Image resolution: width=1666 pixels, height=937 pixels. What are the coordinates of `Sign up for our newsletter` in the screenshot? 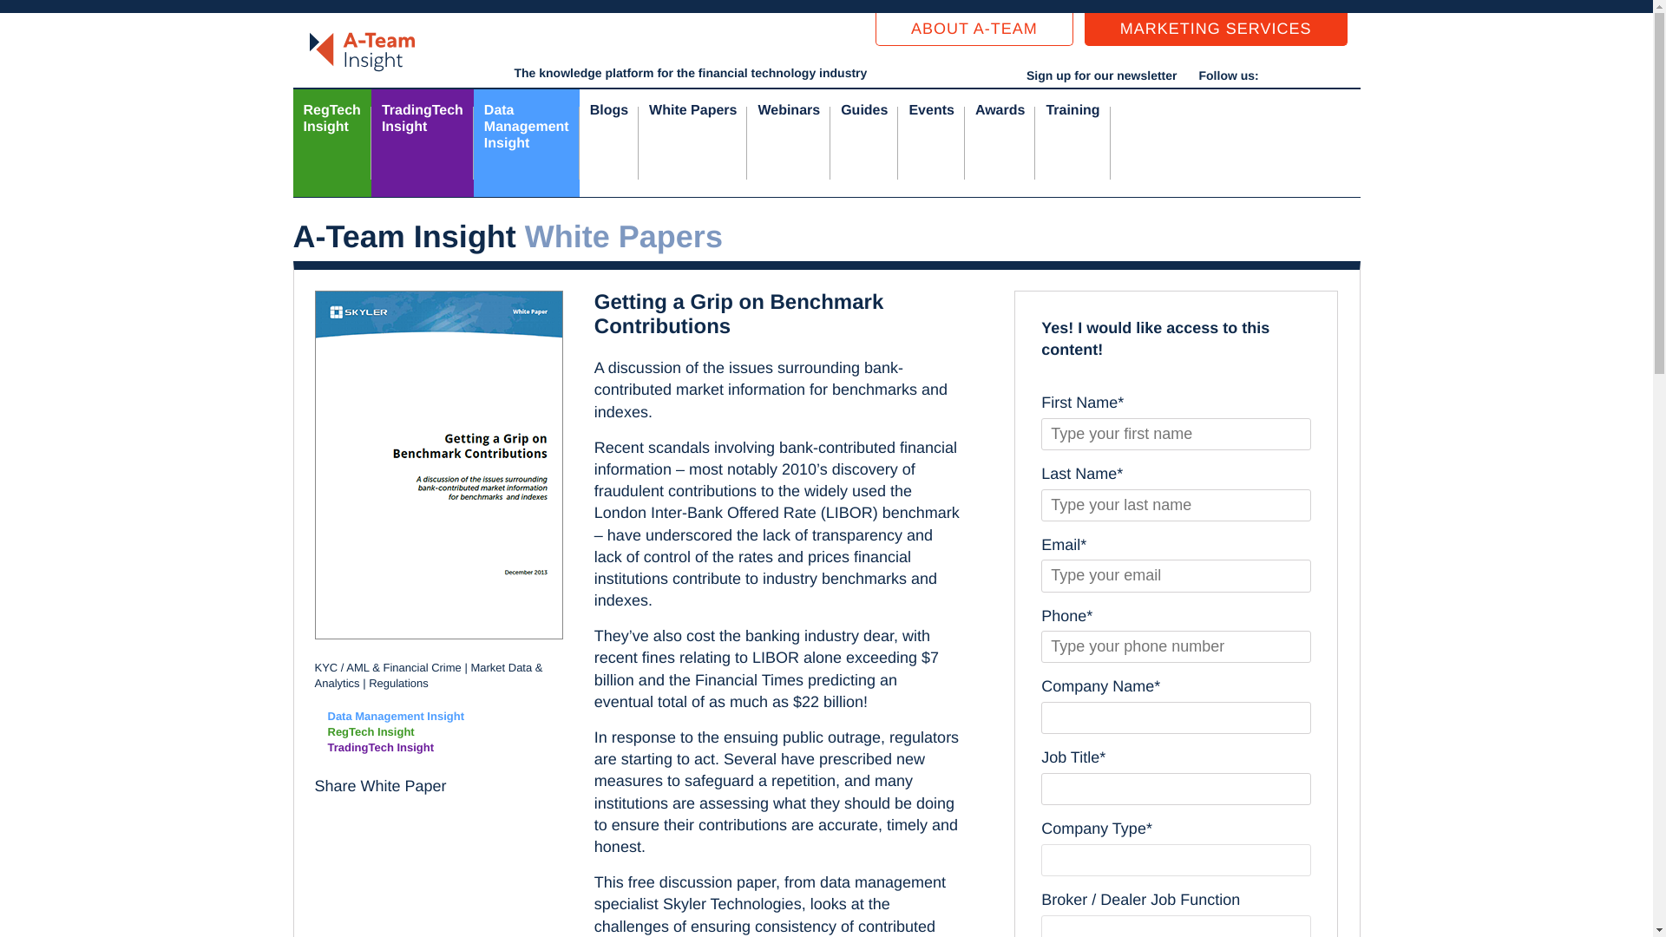 It's located at (1100, 75).